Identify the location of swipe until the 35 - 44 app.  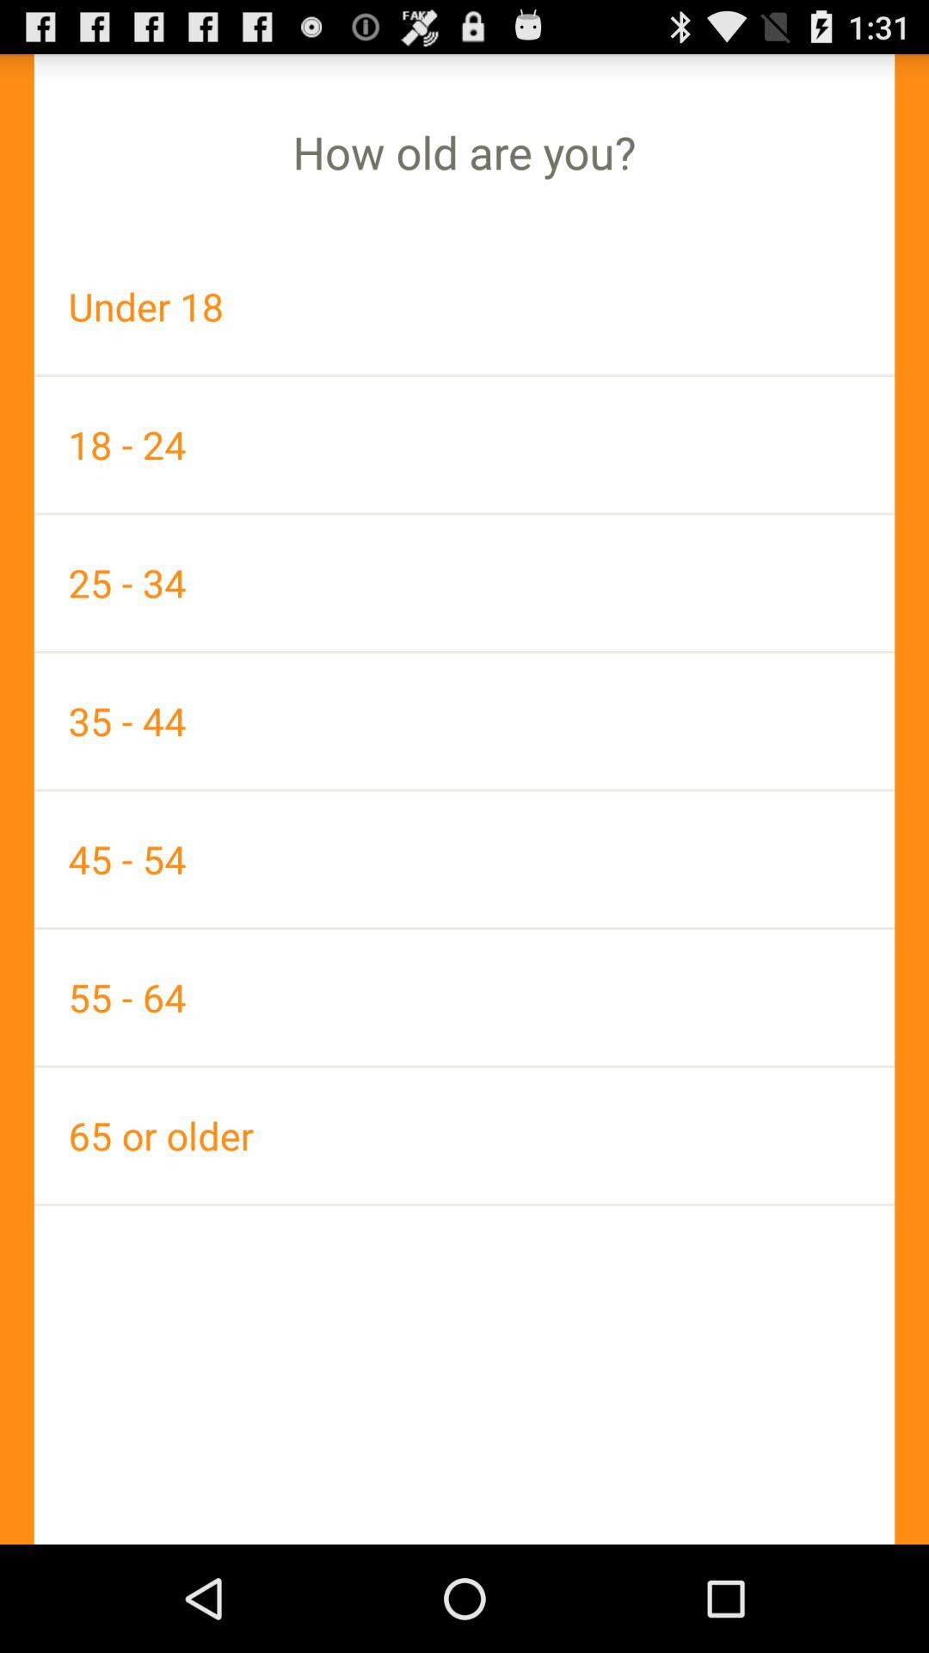
(464, 721).